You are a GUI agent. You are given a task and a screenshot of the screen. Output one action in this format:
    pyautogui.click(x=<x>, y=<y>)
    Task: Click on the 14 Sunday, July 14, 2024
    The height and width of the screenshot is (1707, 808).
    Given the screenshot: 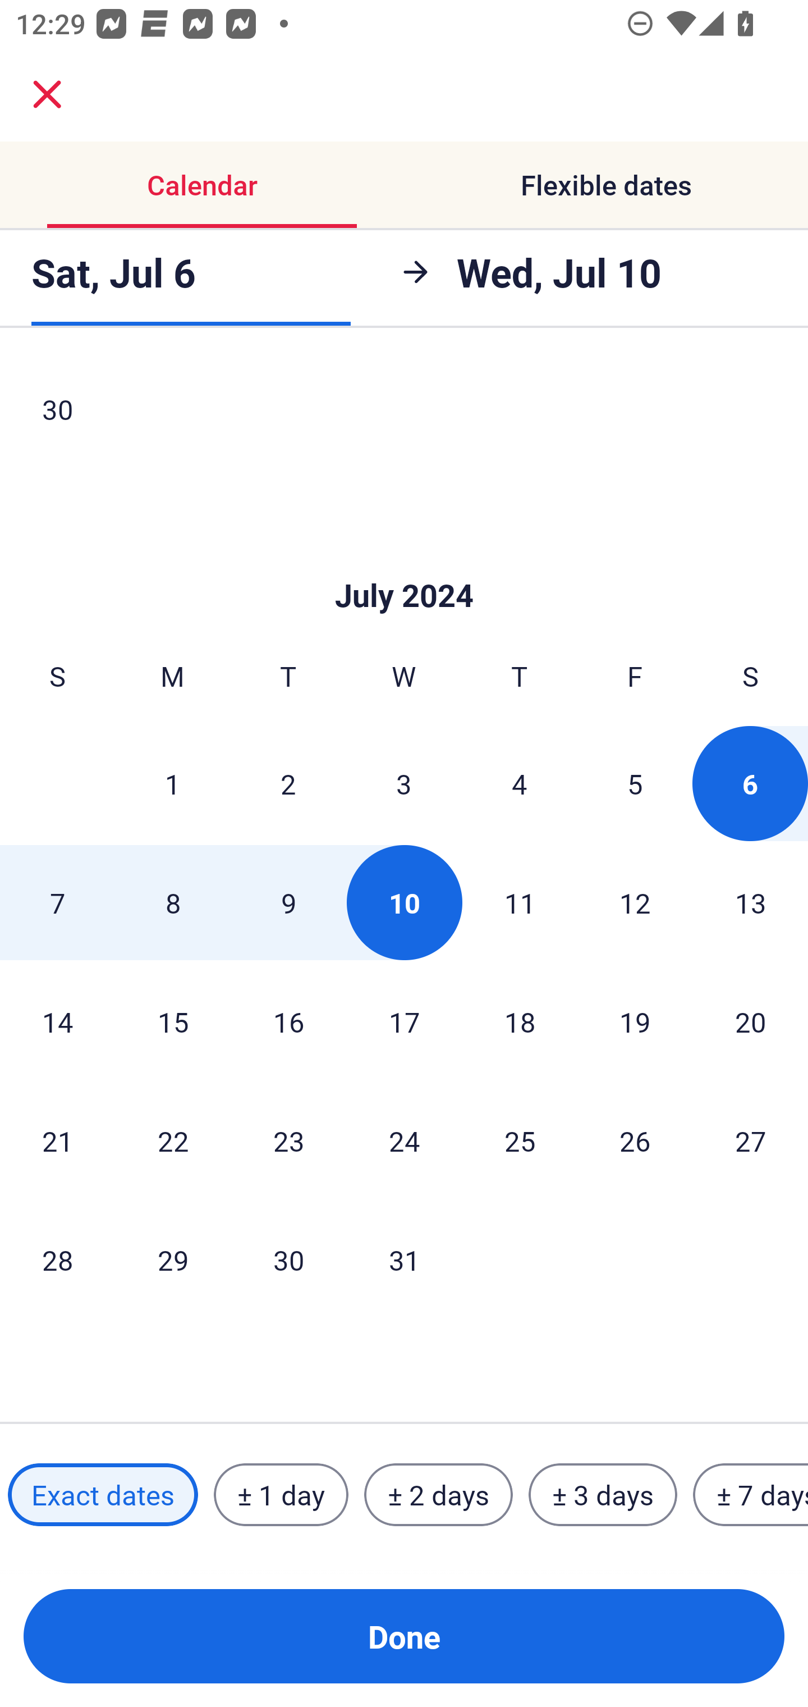 What is the action you would take?
    pyautogui.click(x=57, y=1021)
    